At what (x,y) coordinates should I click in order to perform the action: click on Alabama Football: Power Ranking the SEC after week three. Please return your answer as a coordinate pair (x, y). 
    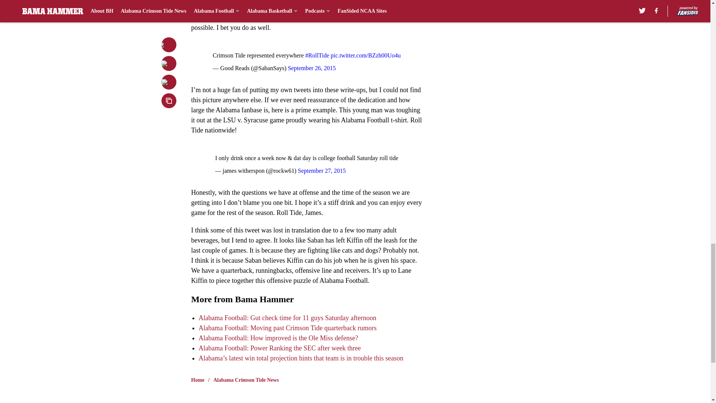
    Looking at the image, I should click on (279, 348).